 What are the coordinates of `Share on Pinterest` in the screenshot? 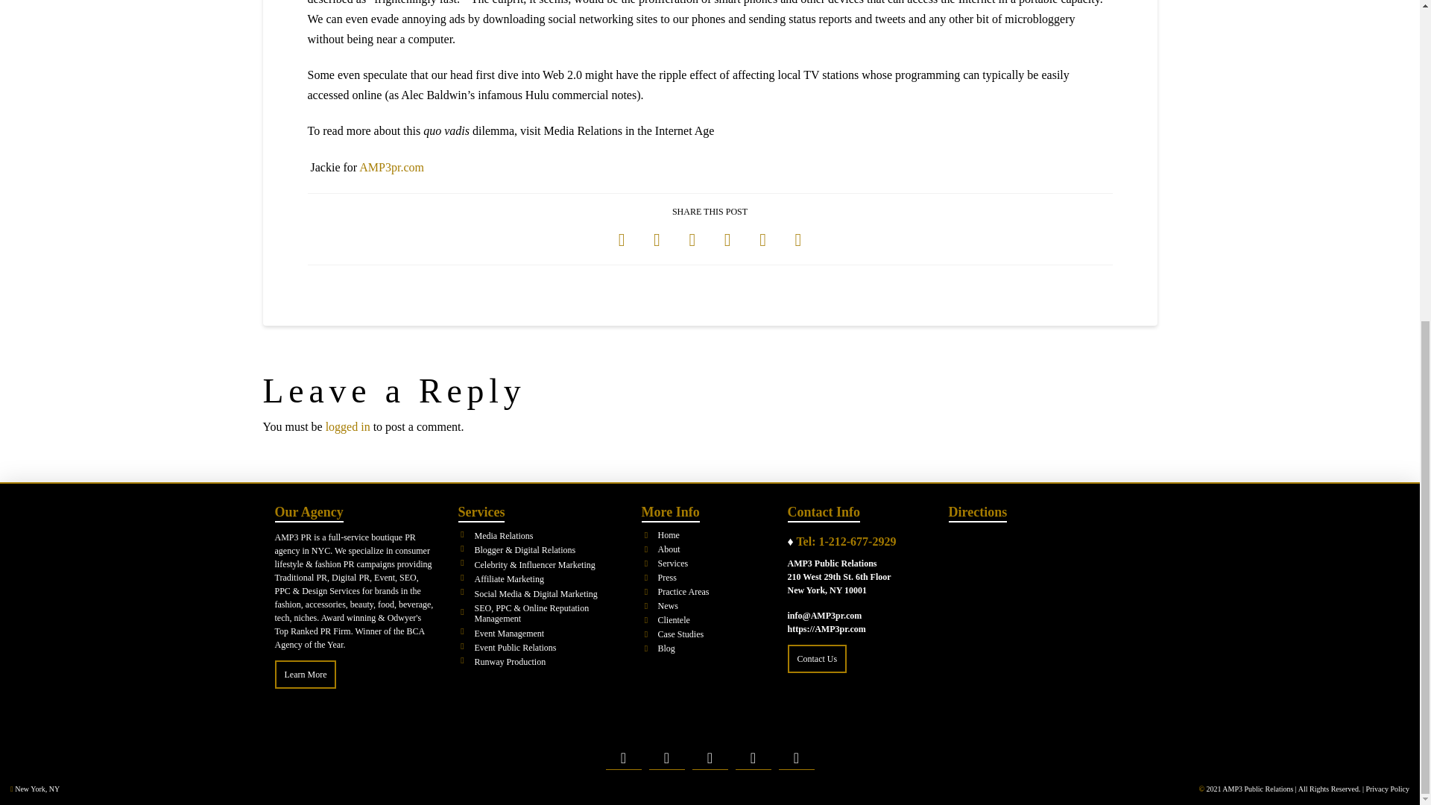 It's located at (727, 240).